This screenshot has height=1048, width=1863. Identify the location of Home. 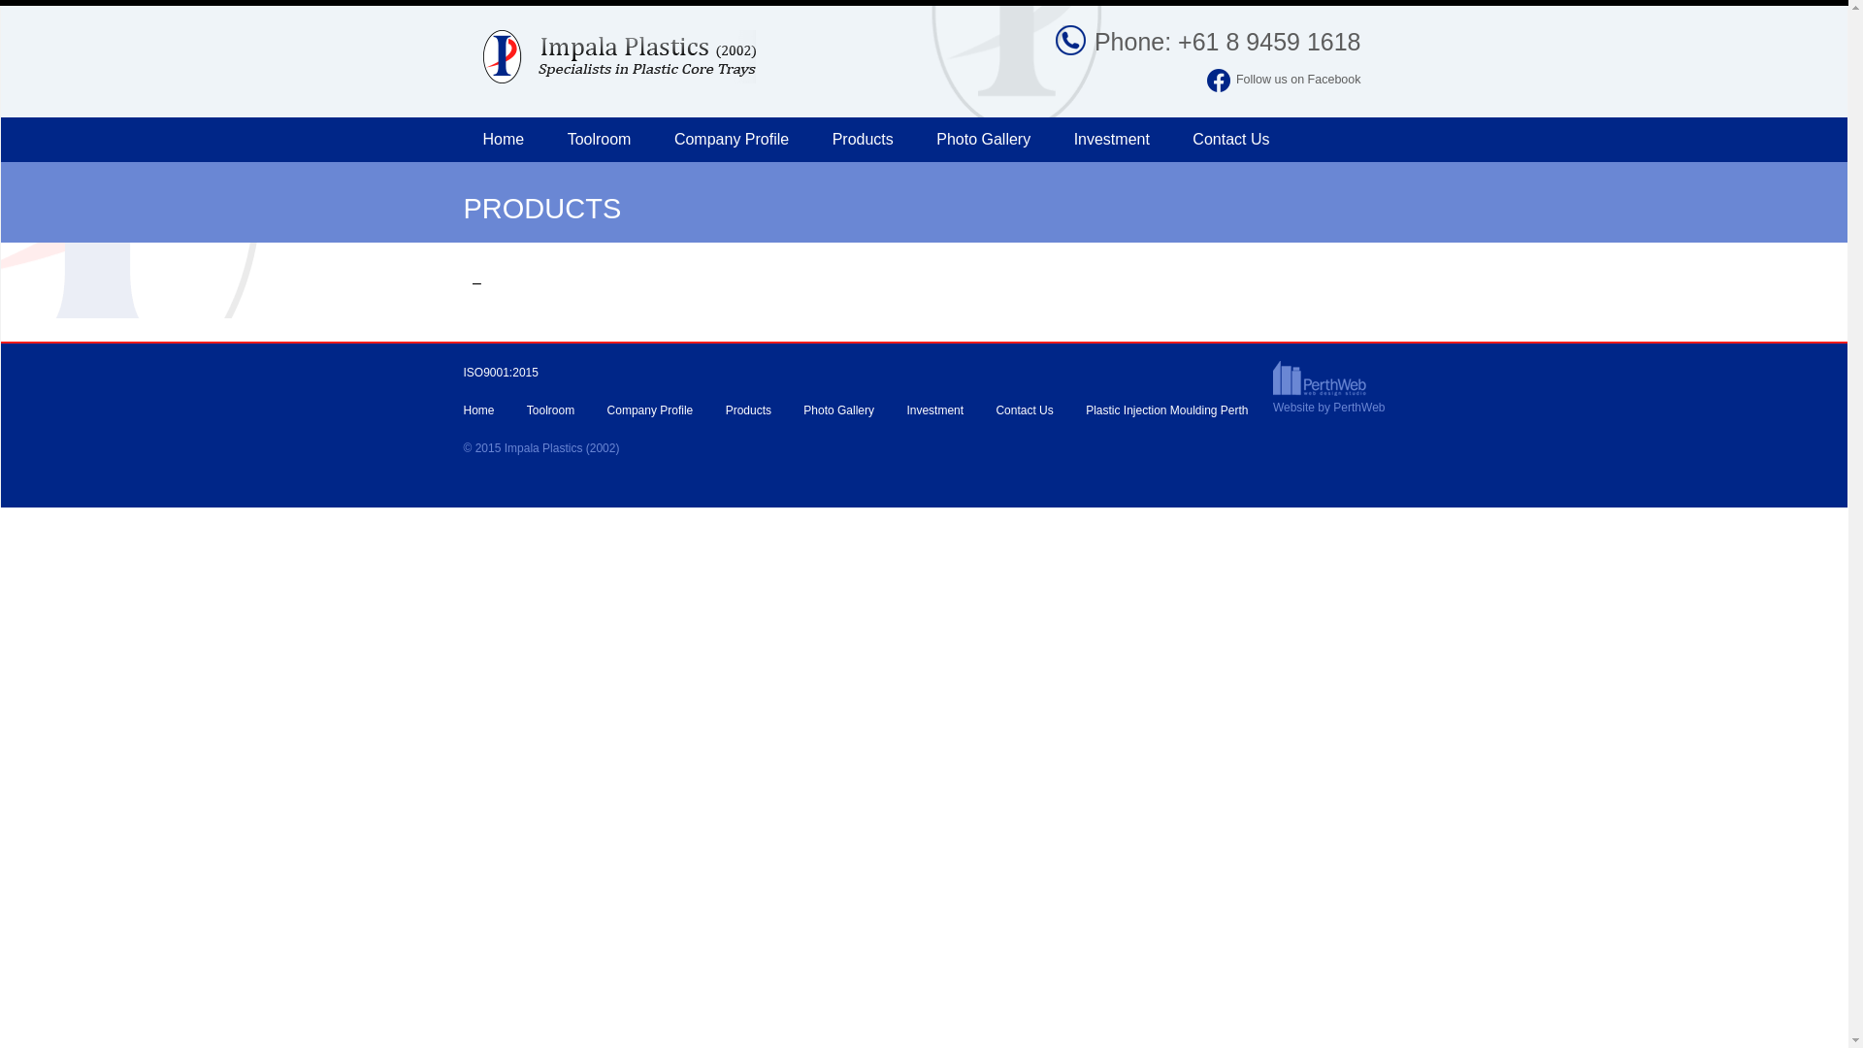
(505, 140).